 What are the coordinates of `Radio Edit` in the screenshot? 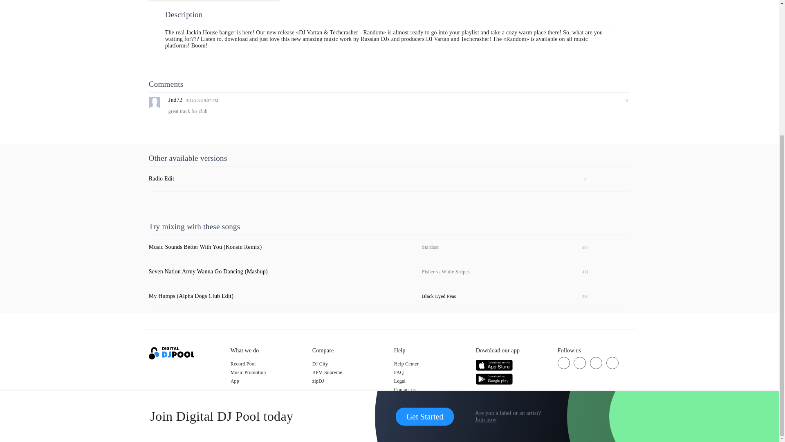 It's located at (161, 178).